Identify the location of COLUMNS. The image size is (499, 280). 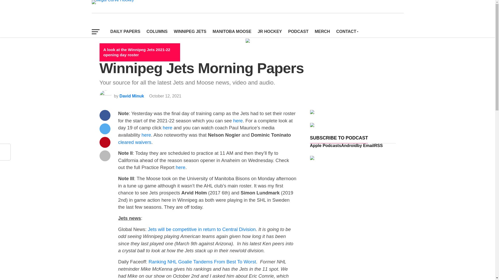
(157, 32).